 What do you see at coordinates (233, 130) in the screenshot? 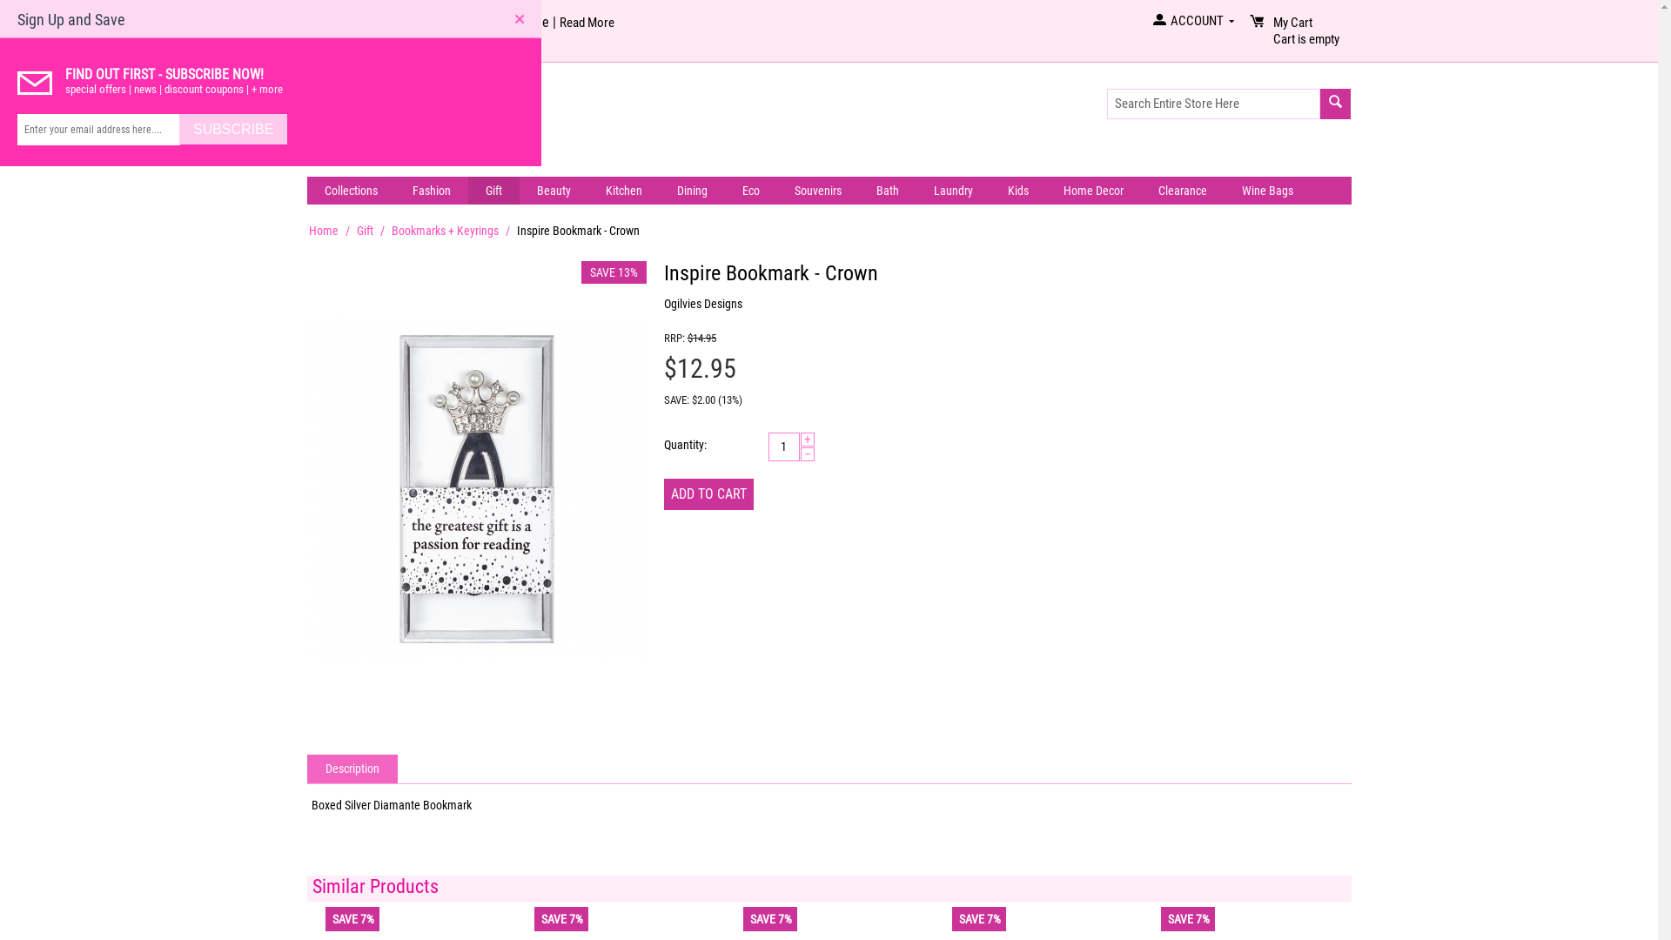
I see `SUBSCRIBE` at bounding box center [233, 130].